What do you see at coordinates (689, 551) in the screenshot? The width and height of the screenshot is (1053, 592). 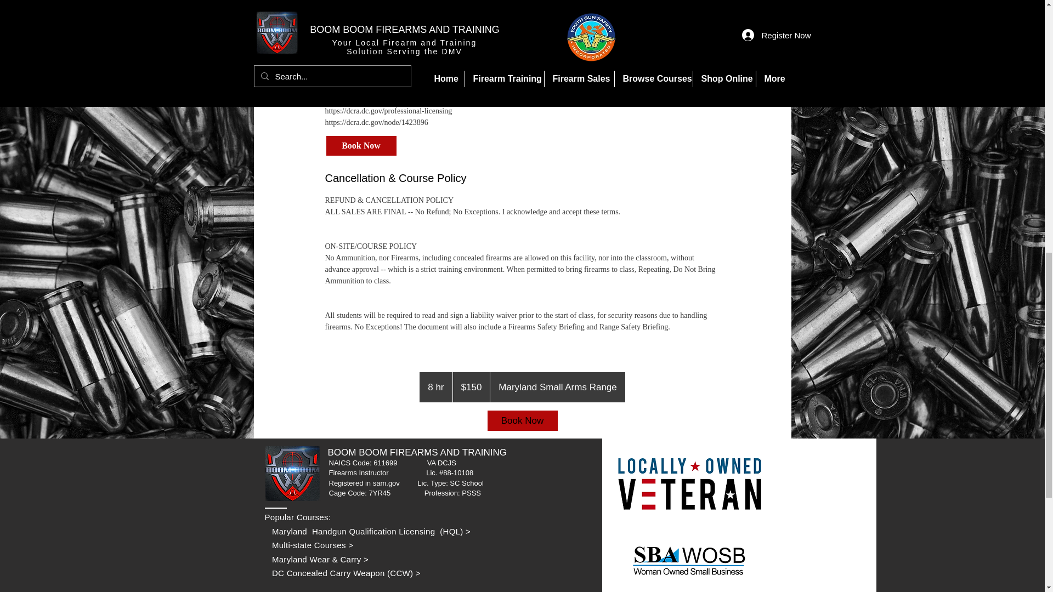 I see `Veteran Owned.png` at bounding box center [689, 551].